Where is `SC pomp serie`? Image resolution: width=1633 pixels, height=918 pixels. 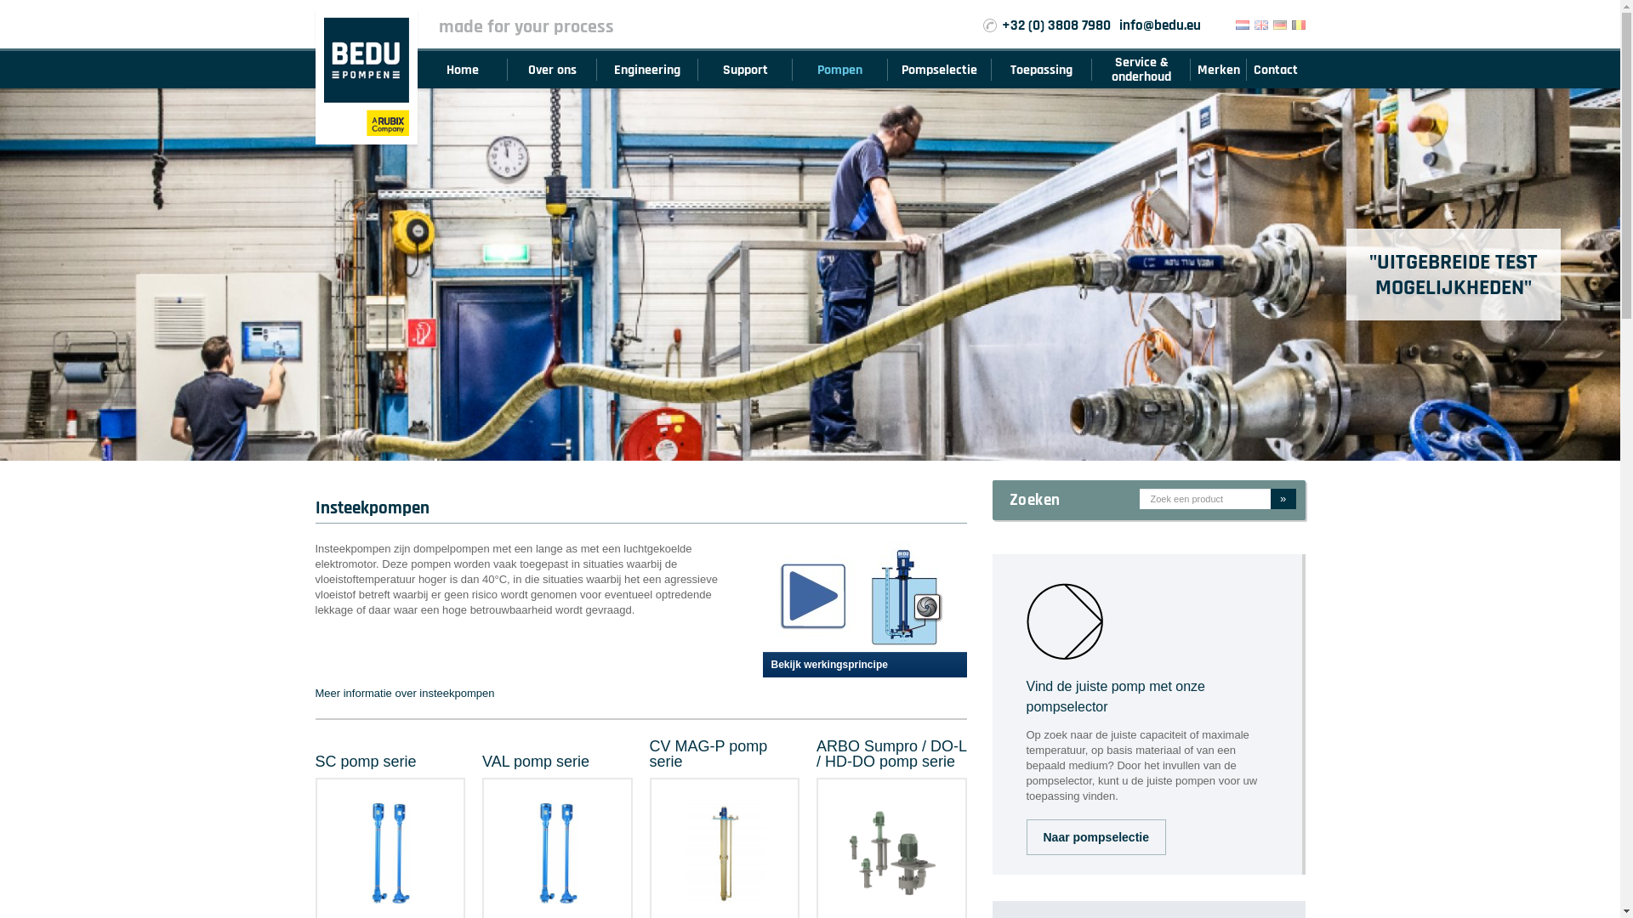 SC pomp serie is located at coordinates (366, 762).